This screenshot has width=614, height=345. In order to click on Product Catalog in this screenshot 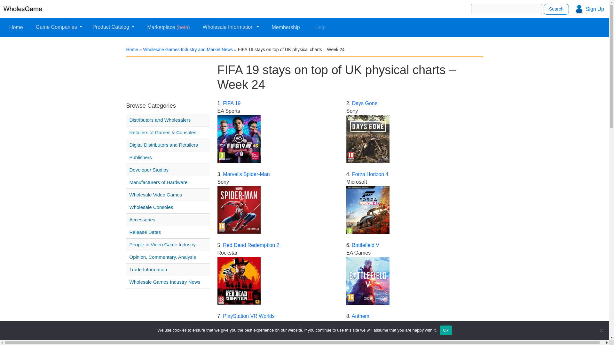, I will do `click(113, 27)`.